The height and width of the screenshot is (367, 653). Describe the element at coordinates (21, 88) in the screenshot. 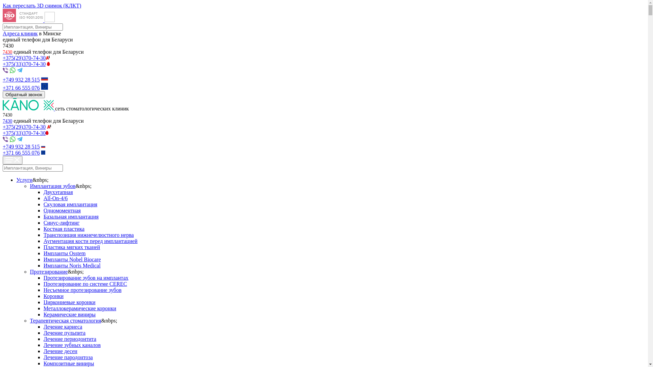

I see `+371 66 555 076` at that location.